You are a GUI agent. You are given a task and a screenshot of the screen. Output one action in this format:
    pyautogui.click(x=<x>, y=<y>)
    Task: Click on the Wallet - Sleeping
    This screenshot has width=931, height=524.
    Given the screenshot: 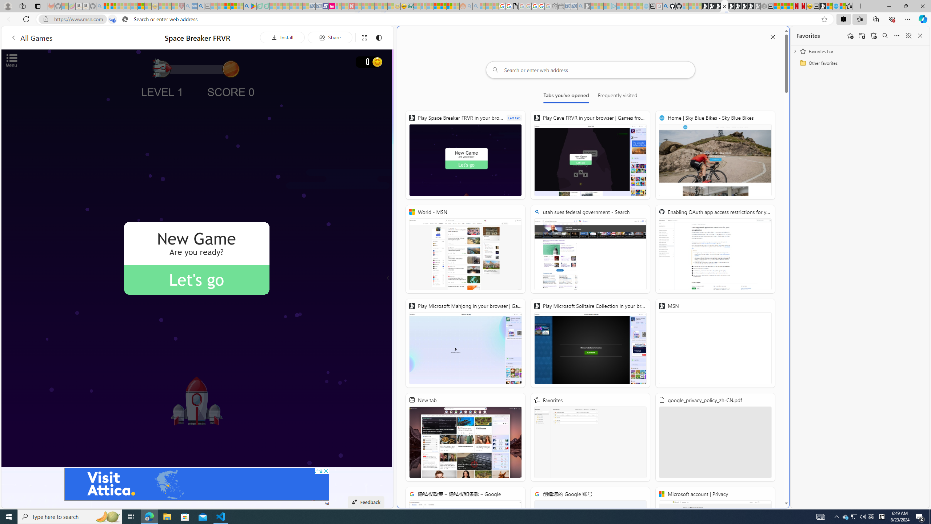 What is the action you would take?
    pyautogui.click(x=561, y=6)
    